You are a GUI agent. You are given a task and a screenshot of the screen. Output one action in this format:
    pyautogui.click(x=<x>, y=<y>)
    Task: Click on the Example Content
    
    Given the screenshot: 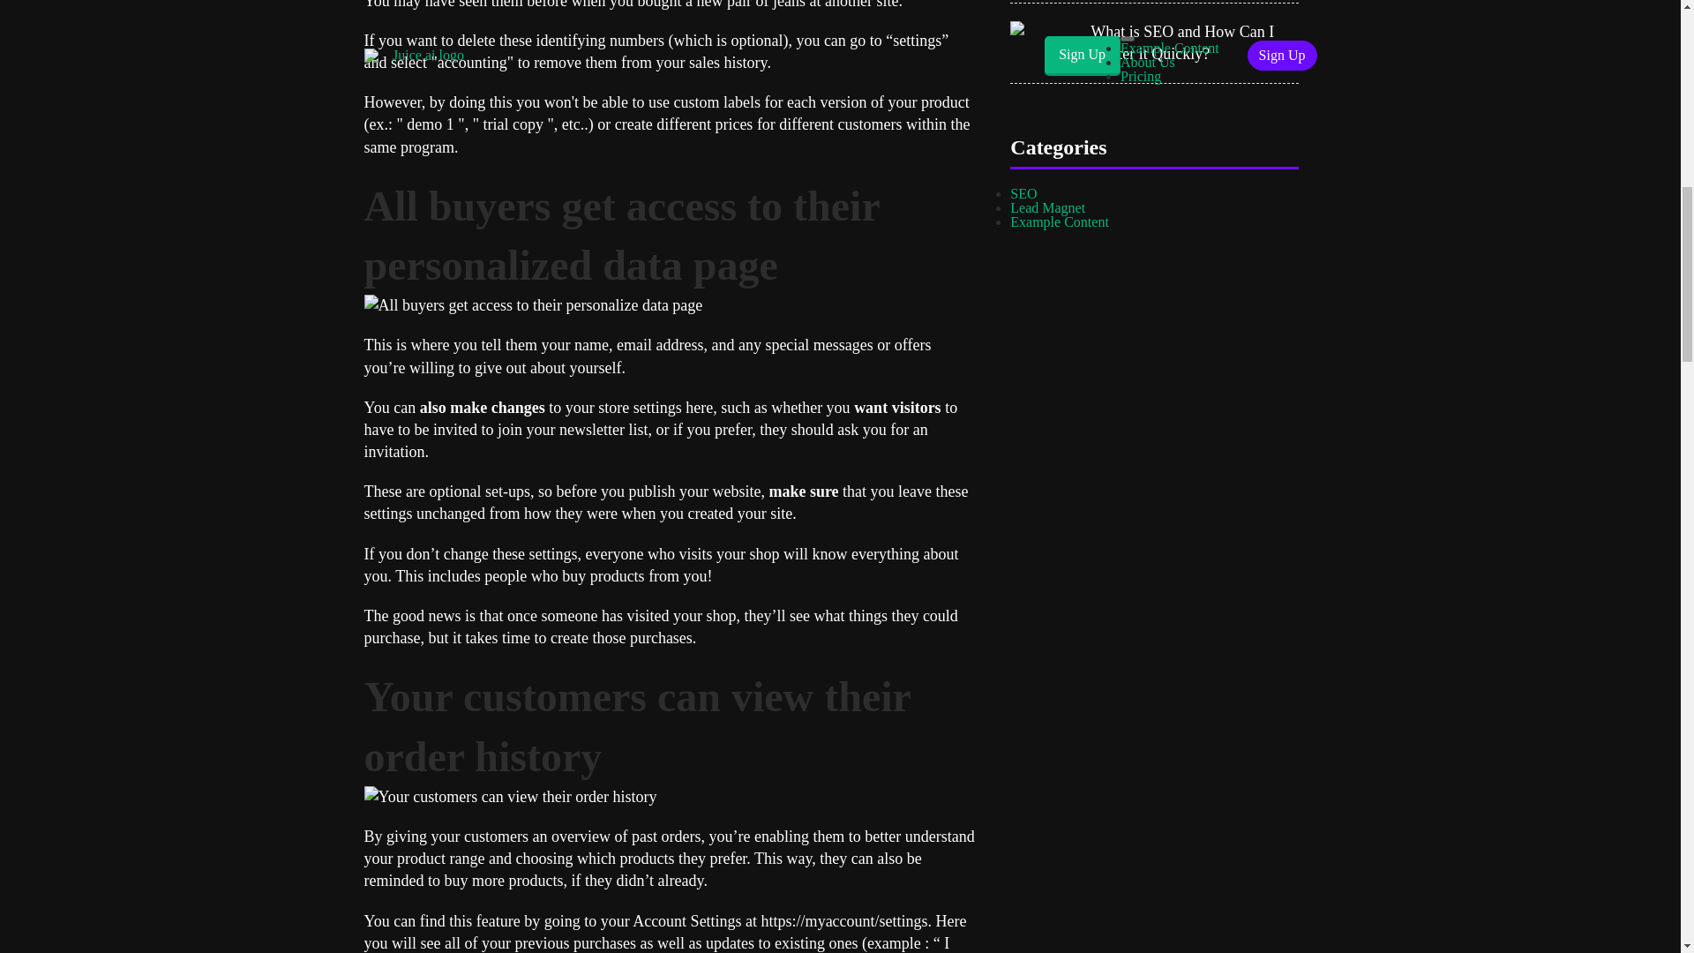 What is the action you would take?
    pyautogui.click(x=1059, y=222)
    